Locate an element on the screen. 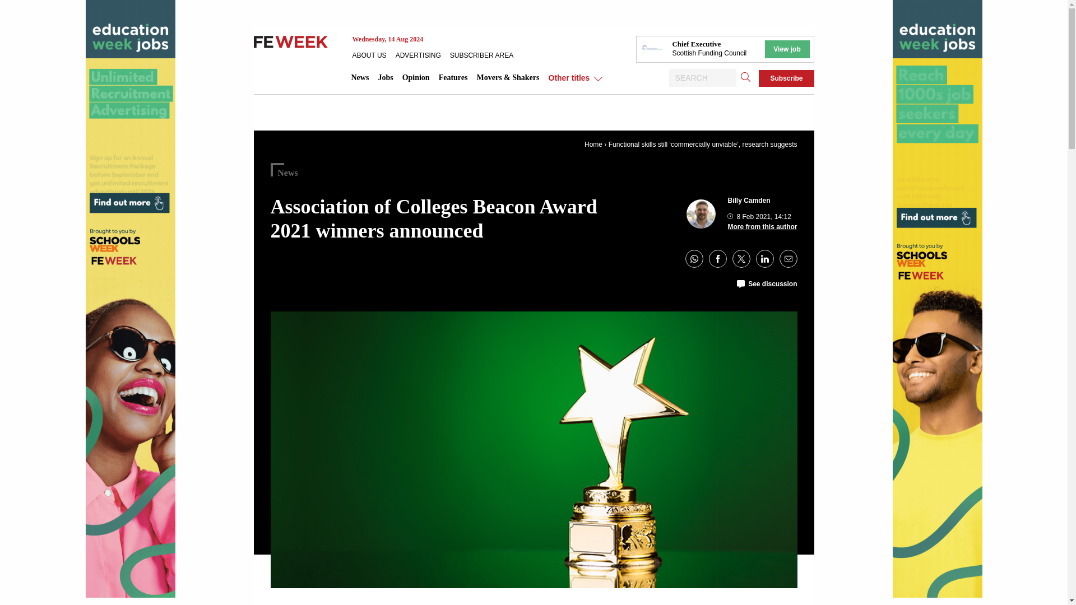 This screenshot has width=1076, height=605. Home is located at coordinates (593, 144).